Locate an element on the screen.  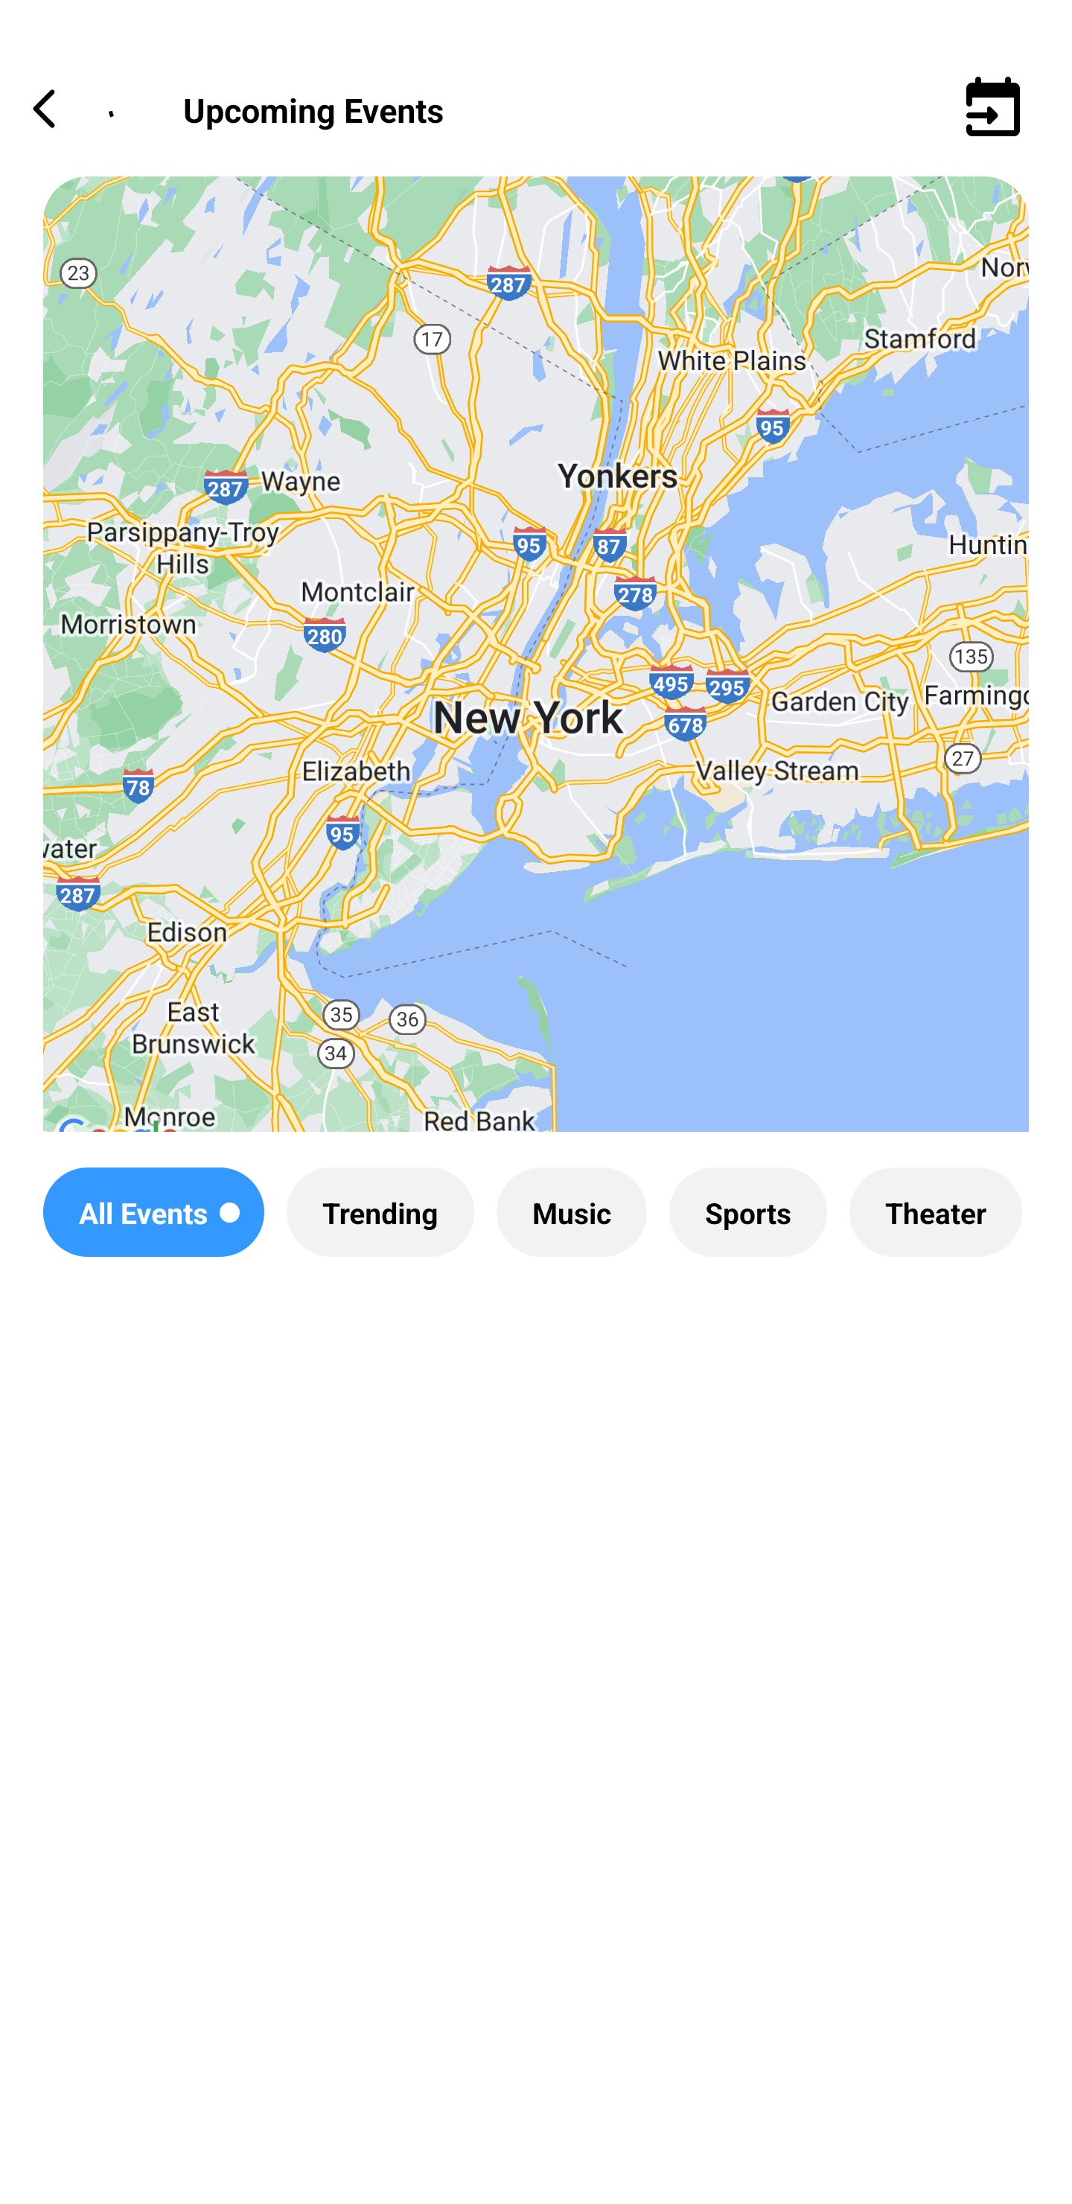
All Events is located at coordinates (153, 1212).